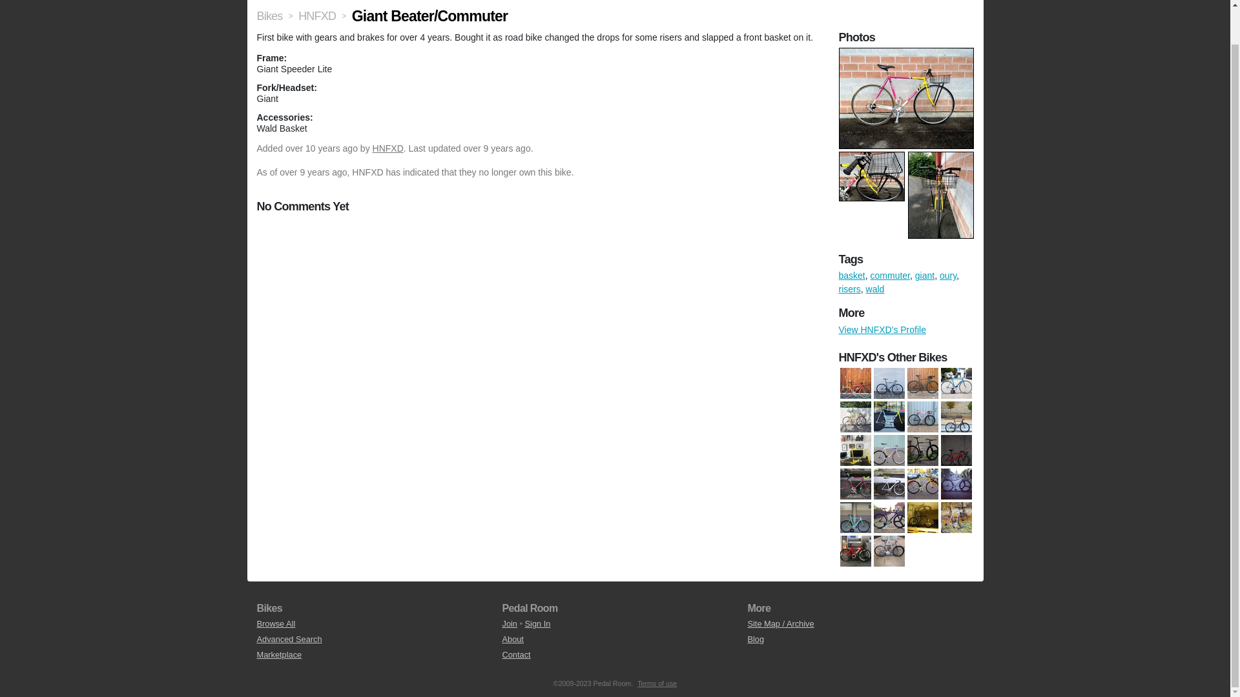 This screenshot has width=1240, height=697. Describe the element at coordinates (388, 148) in the screenshot. I see `View member, HNFXD` at that location.